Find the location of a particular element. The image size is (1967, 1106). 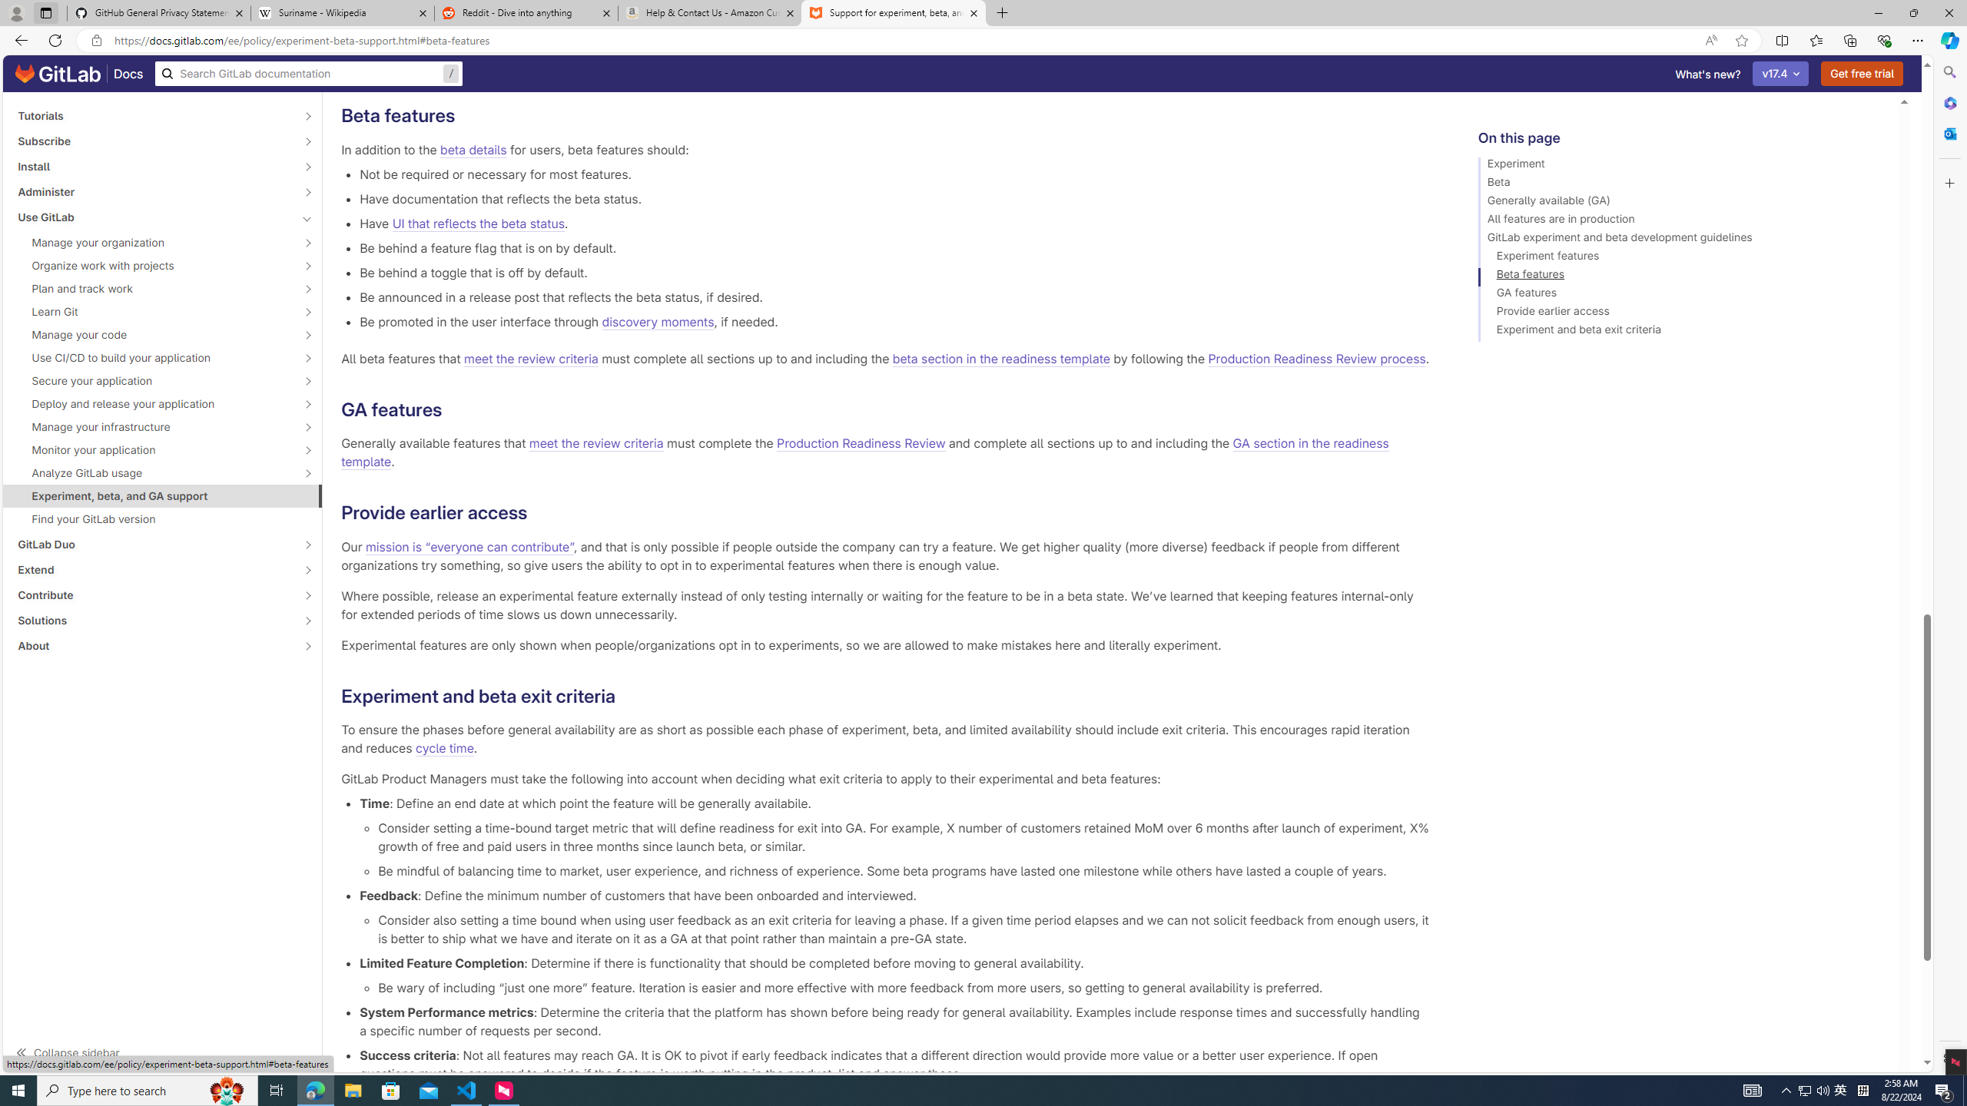

Be behind a toggle that is off by default. is located at coordinates (894, 272).